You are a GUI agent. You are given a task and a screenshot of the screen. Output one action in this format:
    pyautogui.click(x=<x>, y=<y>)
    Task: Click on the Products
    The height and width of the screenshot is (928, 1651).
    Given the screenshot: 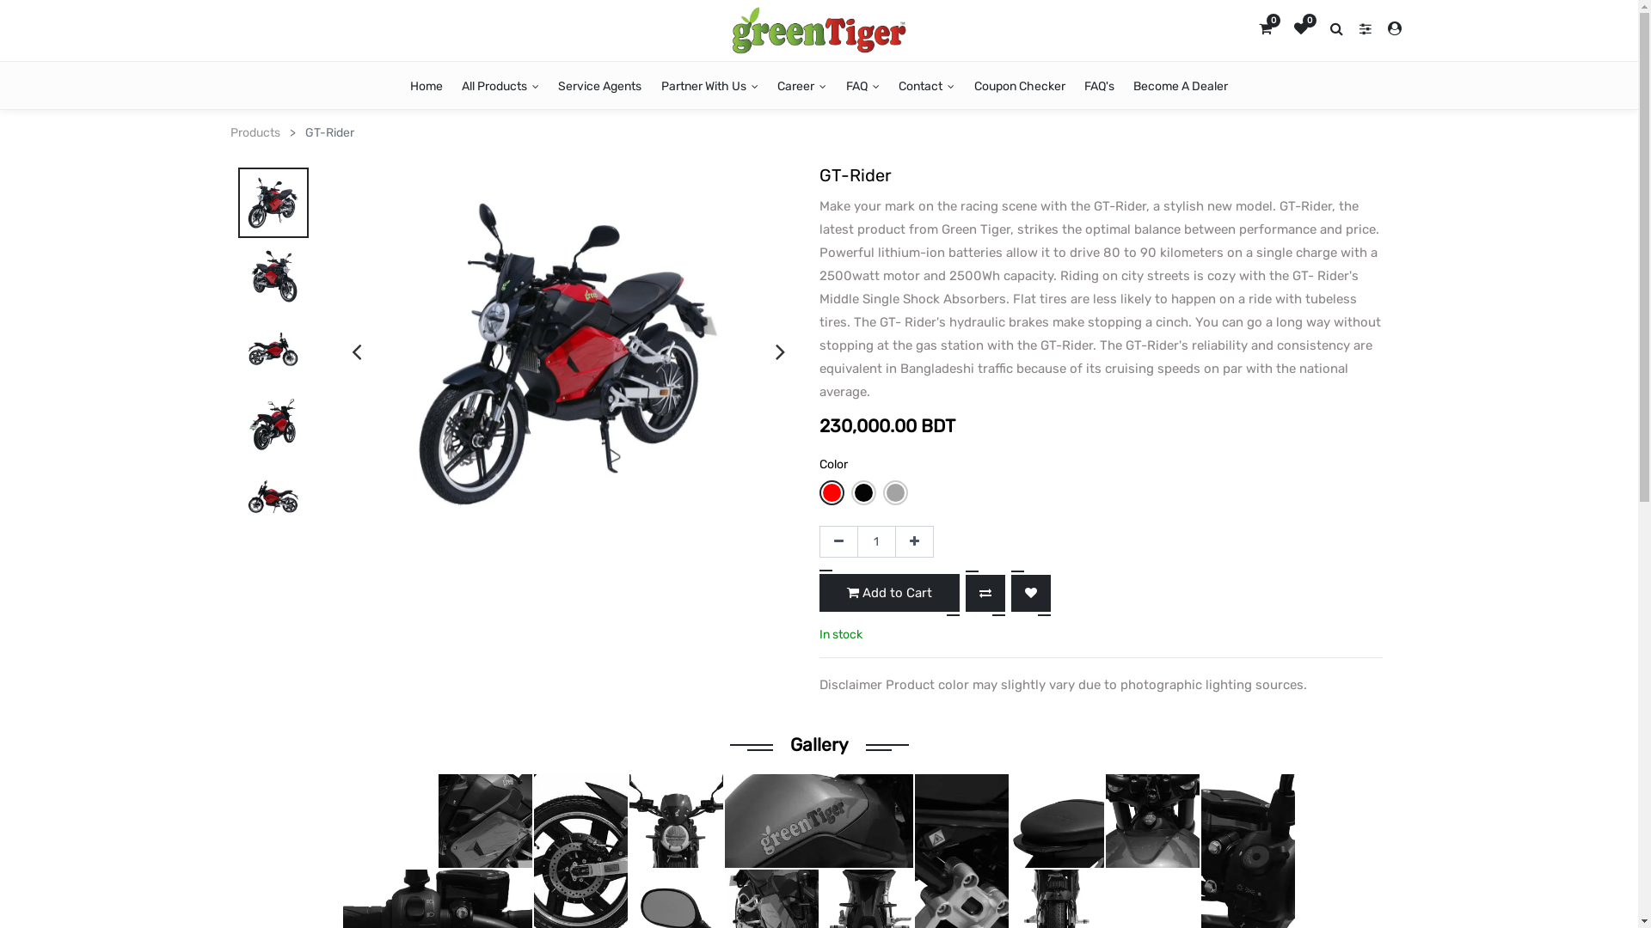 What is the action you would take?
    pyautogui.click(x=255, y=132)
    